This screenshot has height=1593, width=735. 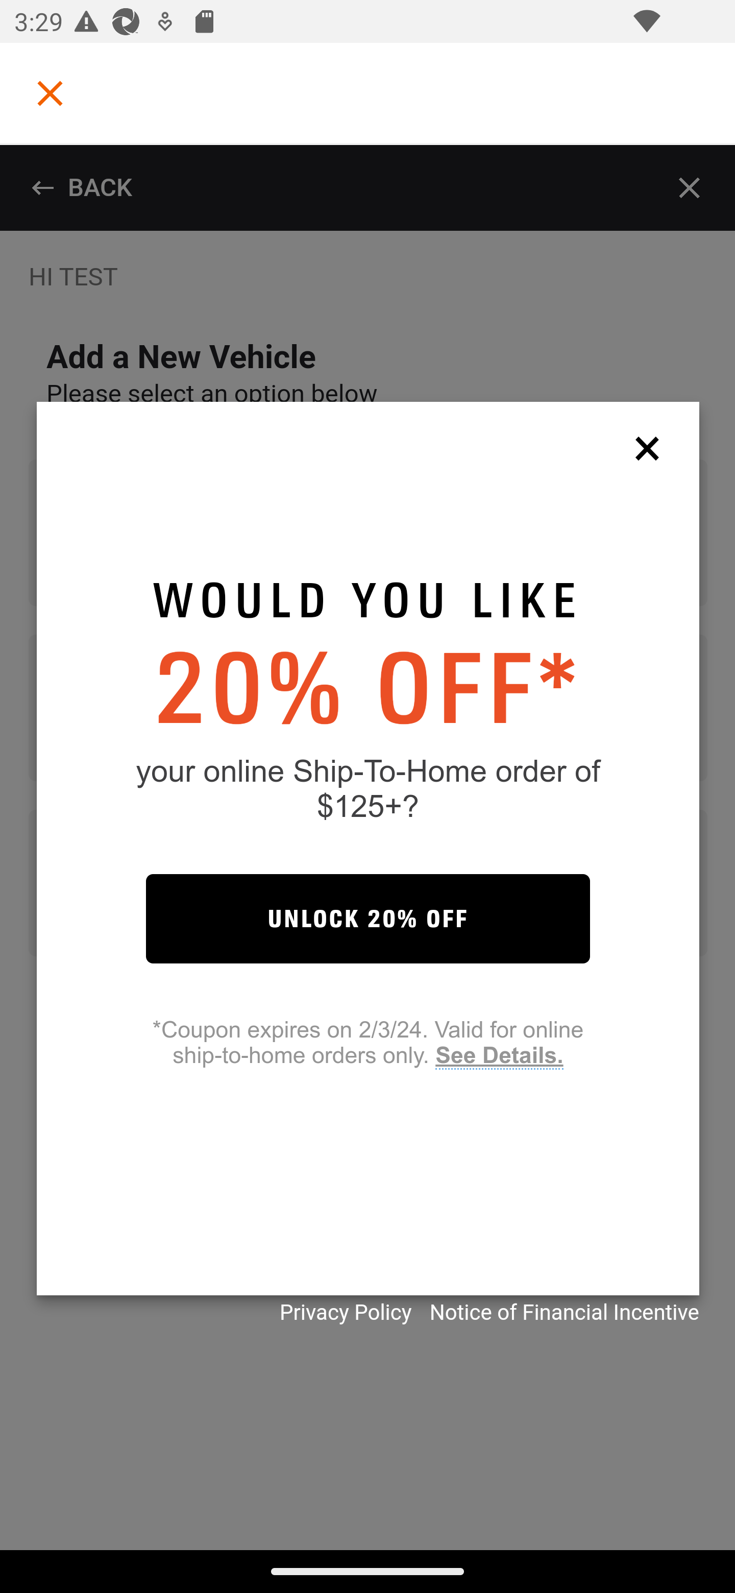 I want to click on close jebbit questionnaire, so click(x=652, y=447).